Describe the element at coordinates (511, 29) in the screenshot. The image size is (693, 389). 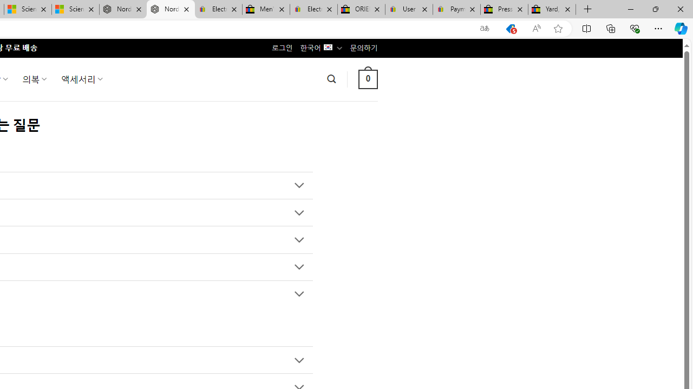
I see `This site has coupons! Shopping in Microsoft Edge, 5` at that location.